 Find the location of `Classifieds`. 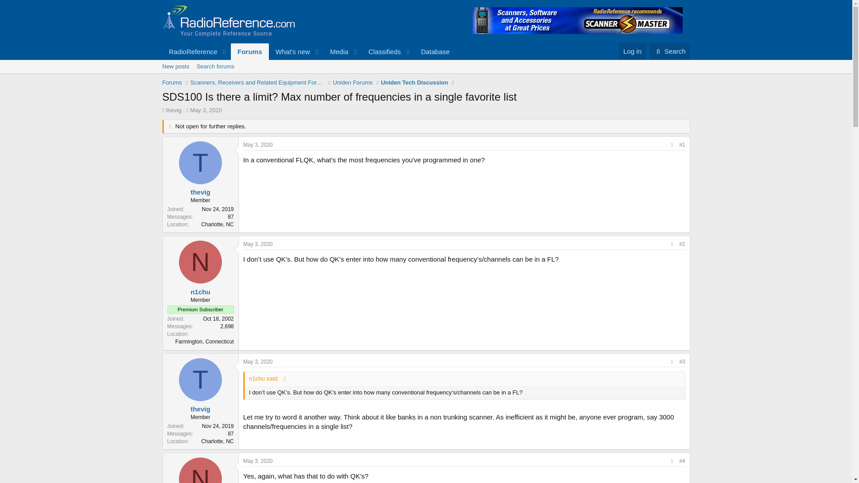

Classifieds is located at coordinates (258, 244).